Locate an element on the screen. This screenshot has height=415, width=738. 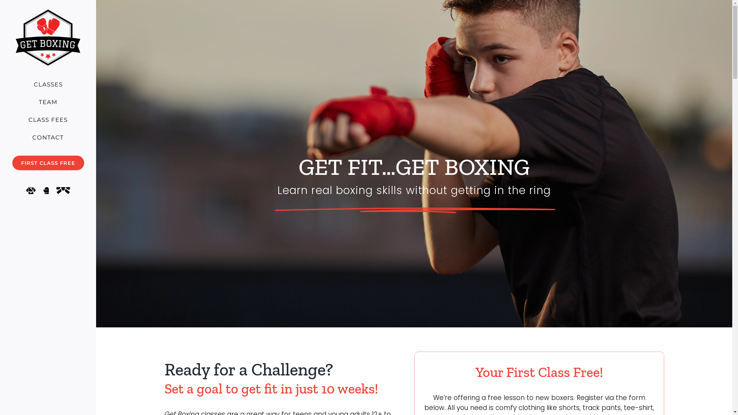
CLASSES is located at coordinates (48, 85).